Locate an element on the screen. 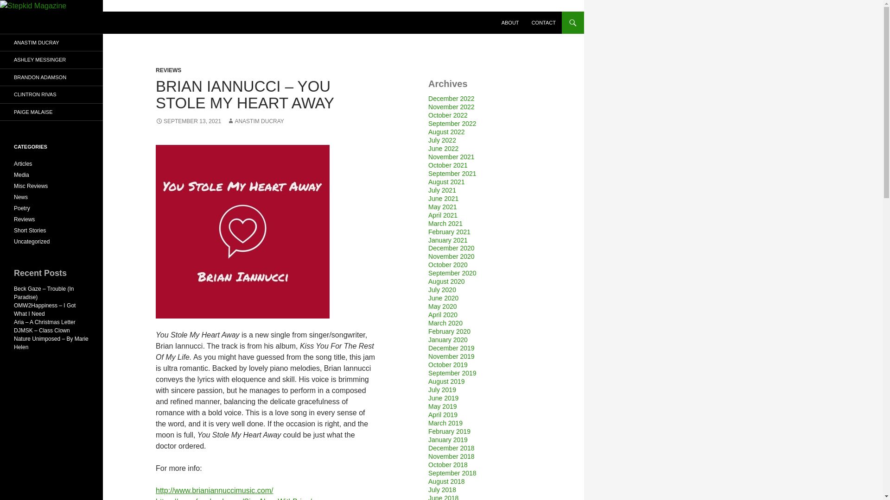 This screenshot has width=890, height=500. SEPTEMBER 13, 2021 is located at coordinates (188, 121).